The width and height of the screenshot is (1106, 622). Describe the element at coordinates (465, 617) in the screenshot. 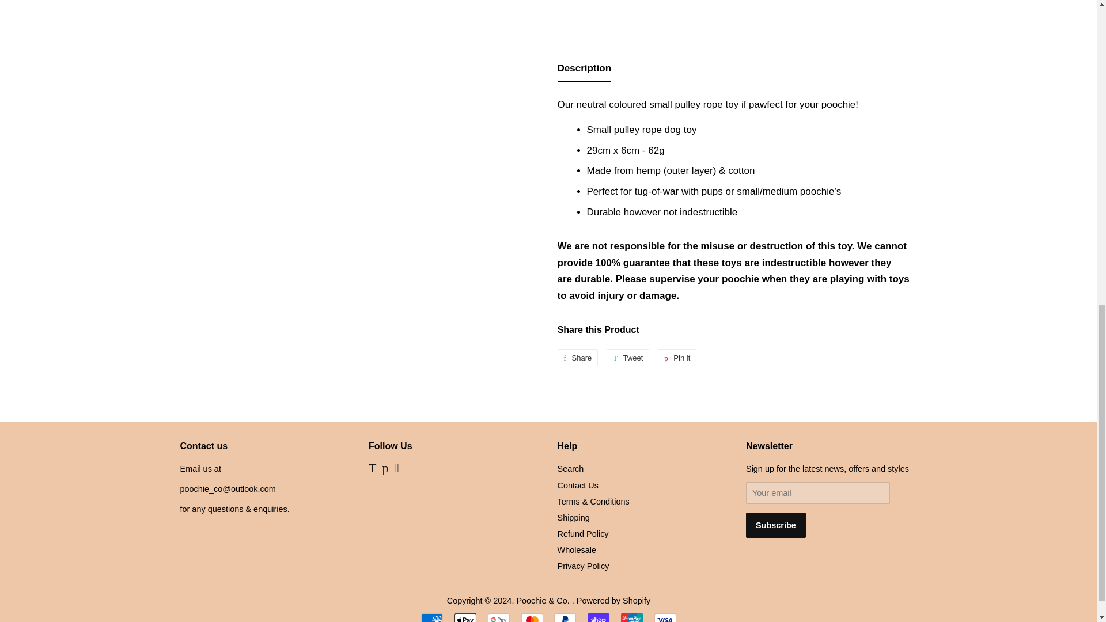

I see `Apple Pay` at that location.